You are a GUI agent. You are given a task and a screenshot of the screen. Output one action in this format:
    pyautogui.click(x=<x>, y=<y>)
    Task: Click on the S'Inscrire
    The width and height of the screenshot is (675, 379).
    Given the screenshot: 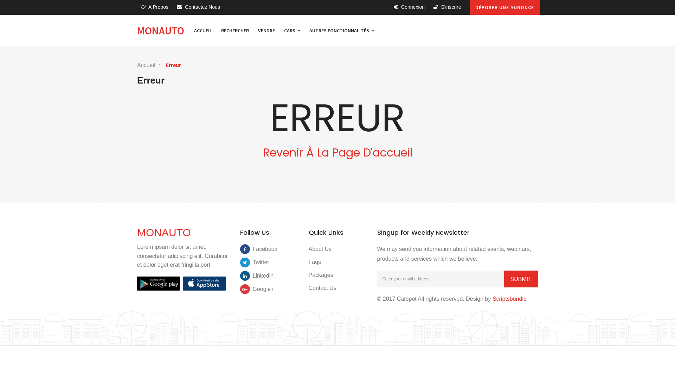 What is the action you would take?
    pyautogui.click(x=447, y=7)
    